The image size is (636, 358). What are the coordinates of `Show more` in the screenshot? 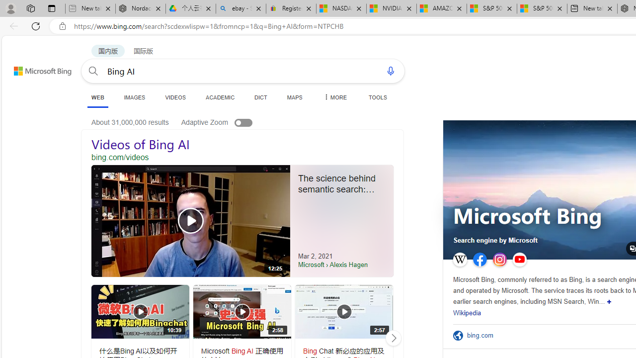 It's located at (609, 301).